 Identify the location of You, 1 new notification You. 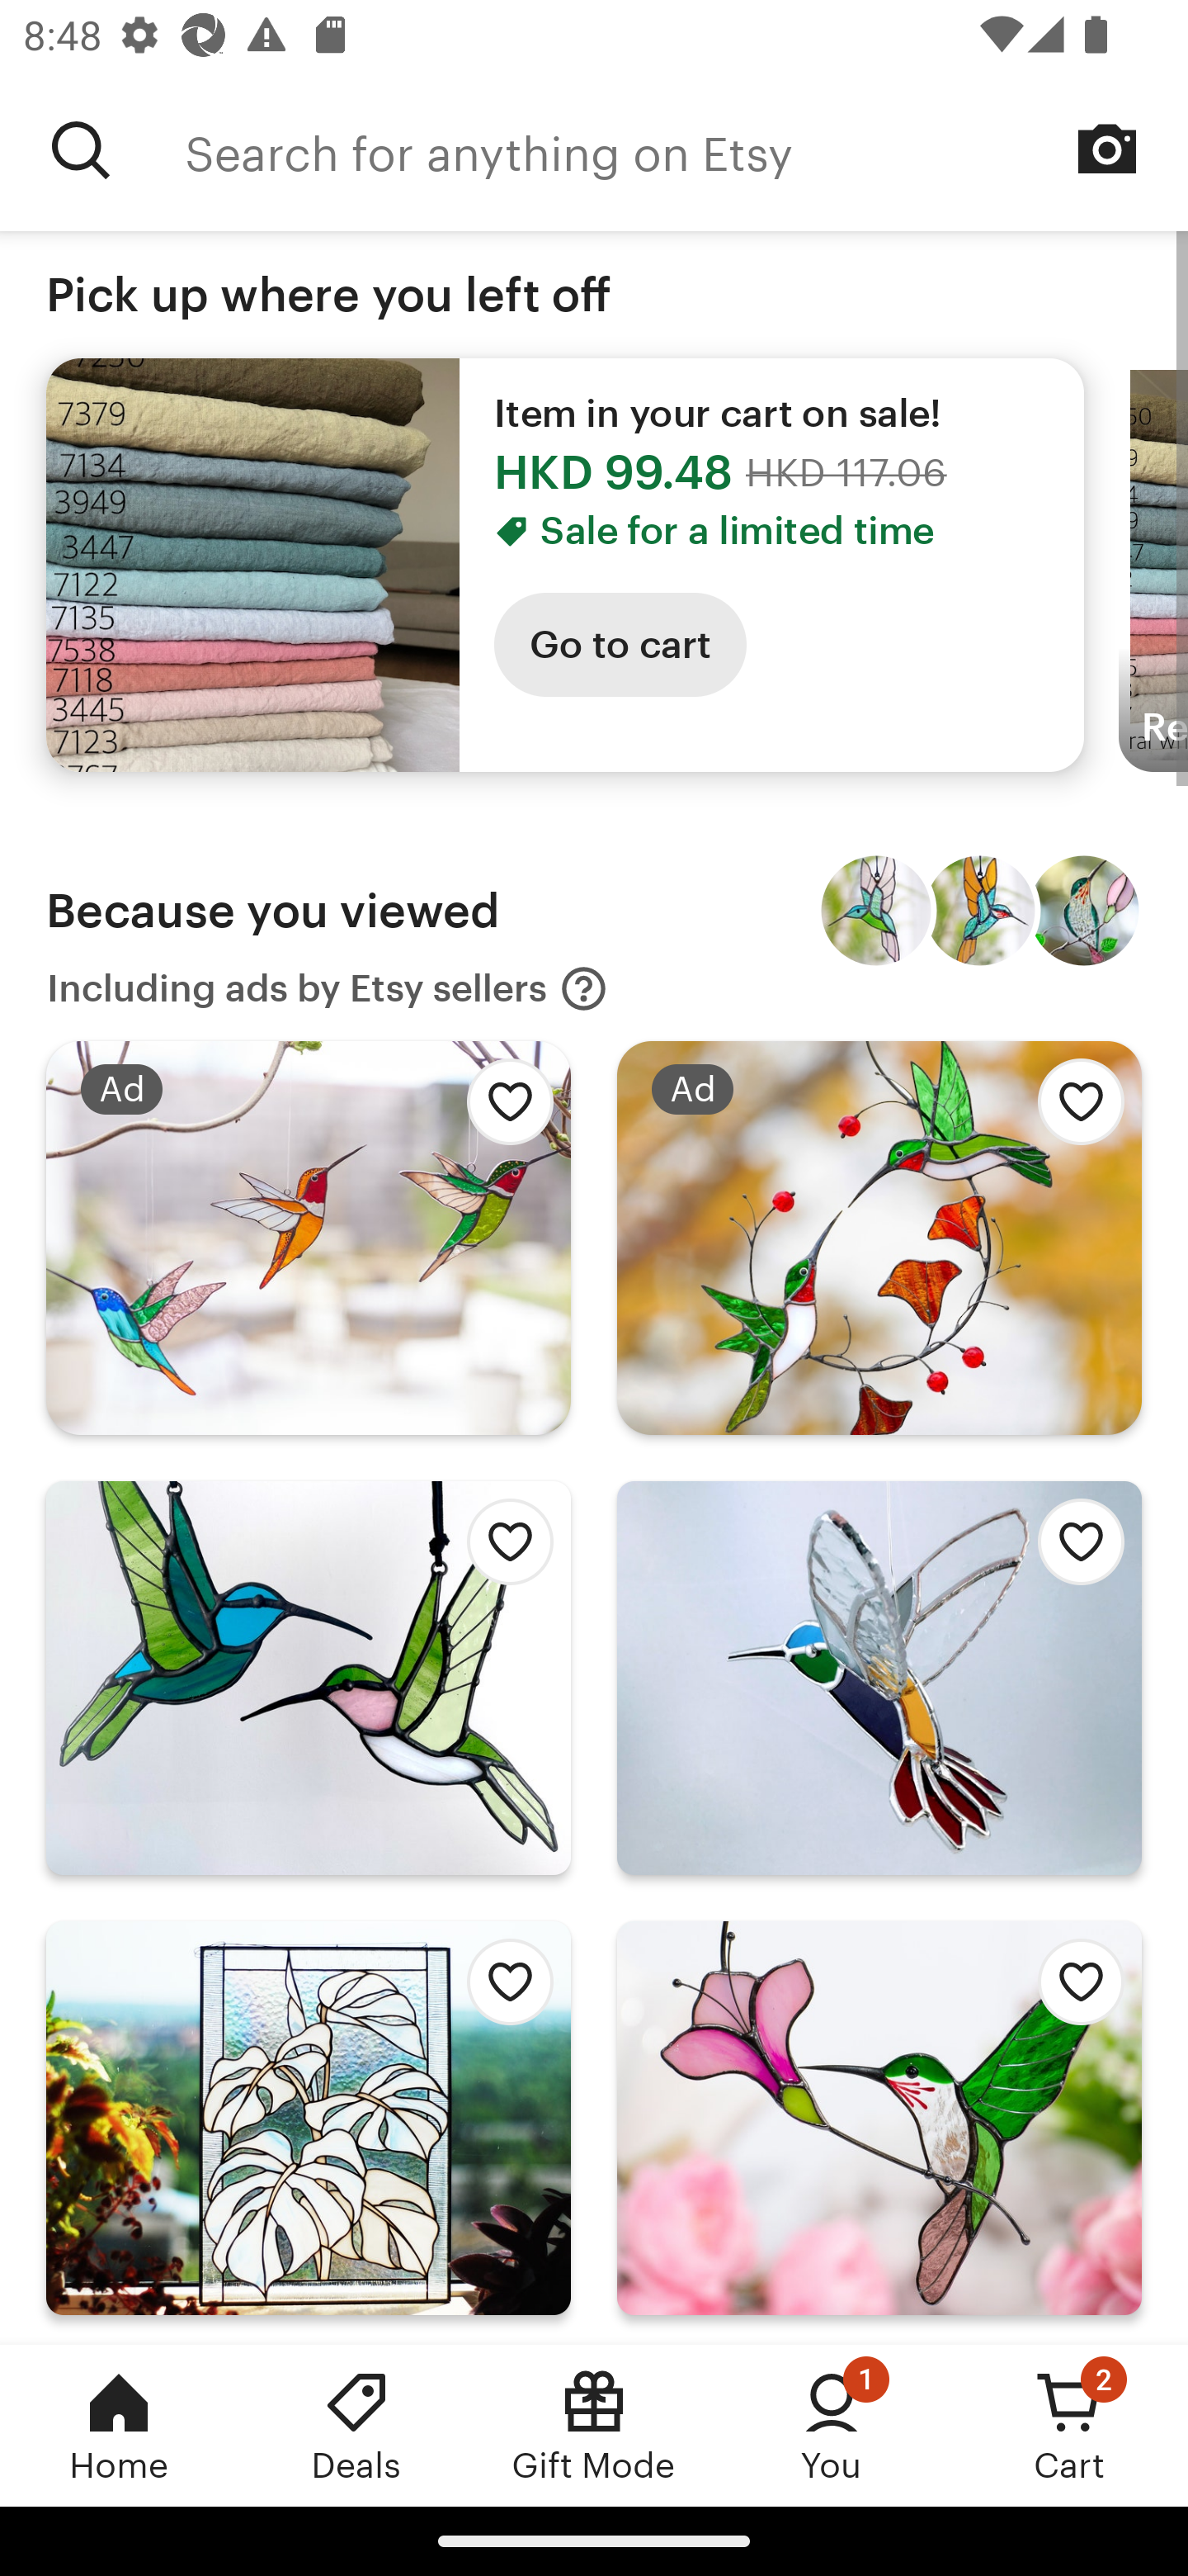
(832, 2425).